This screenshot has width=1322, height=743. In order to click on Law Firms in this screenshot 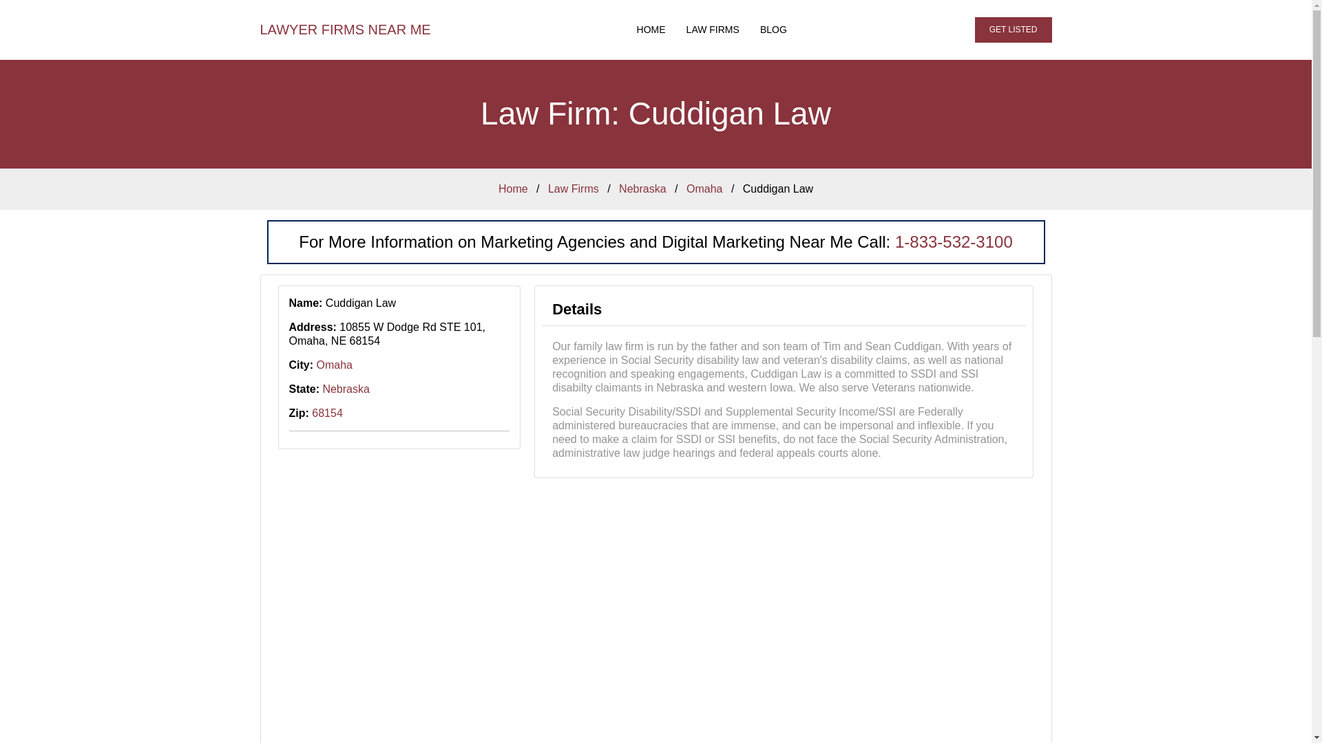, I will do `click(712, 30)`.